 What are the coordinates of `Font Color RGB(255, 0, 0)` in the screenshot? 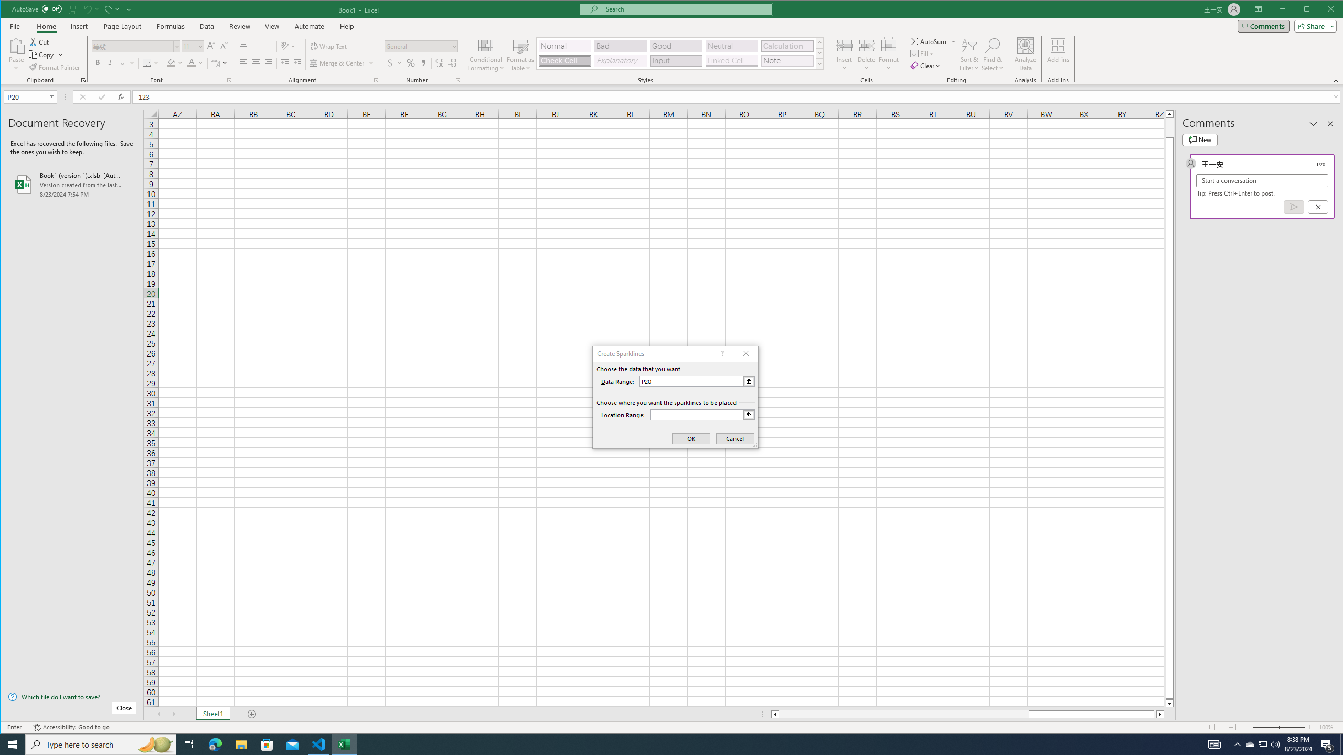 It's located at (191, 63).